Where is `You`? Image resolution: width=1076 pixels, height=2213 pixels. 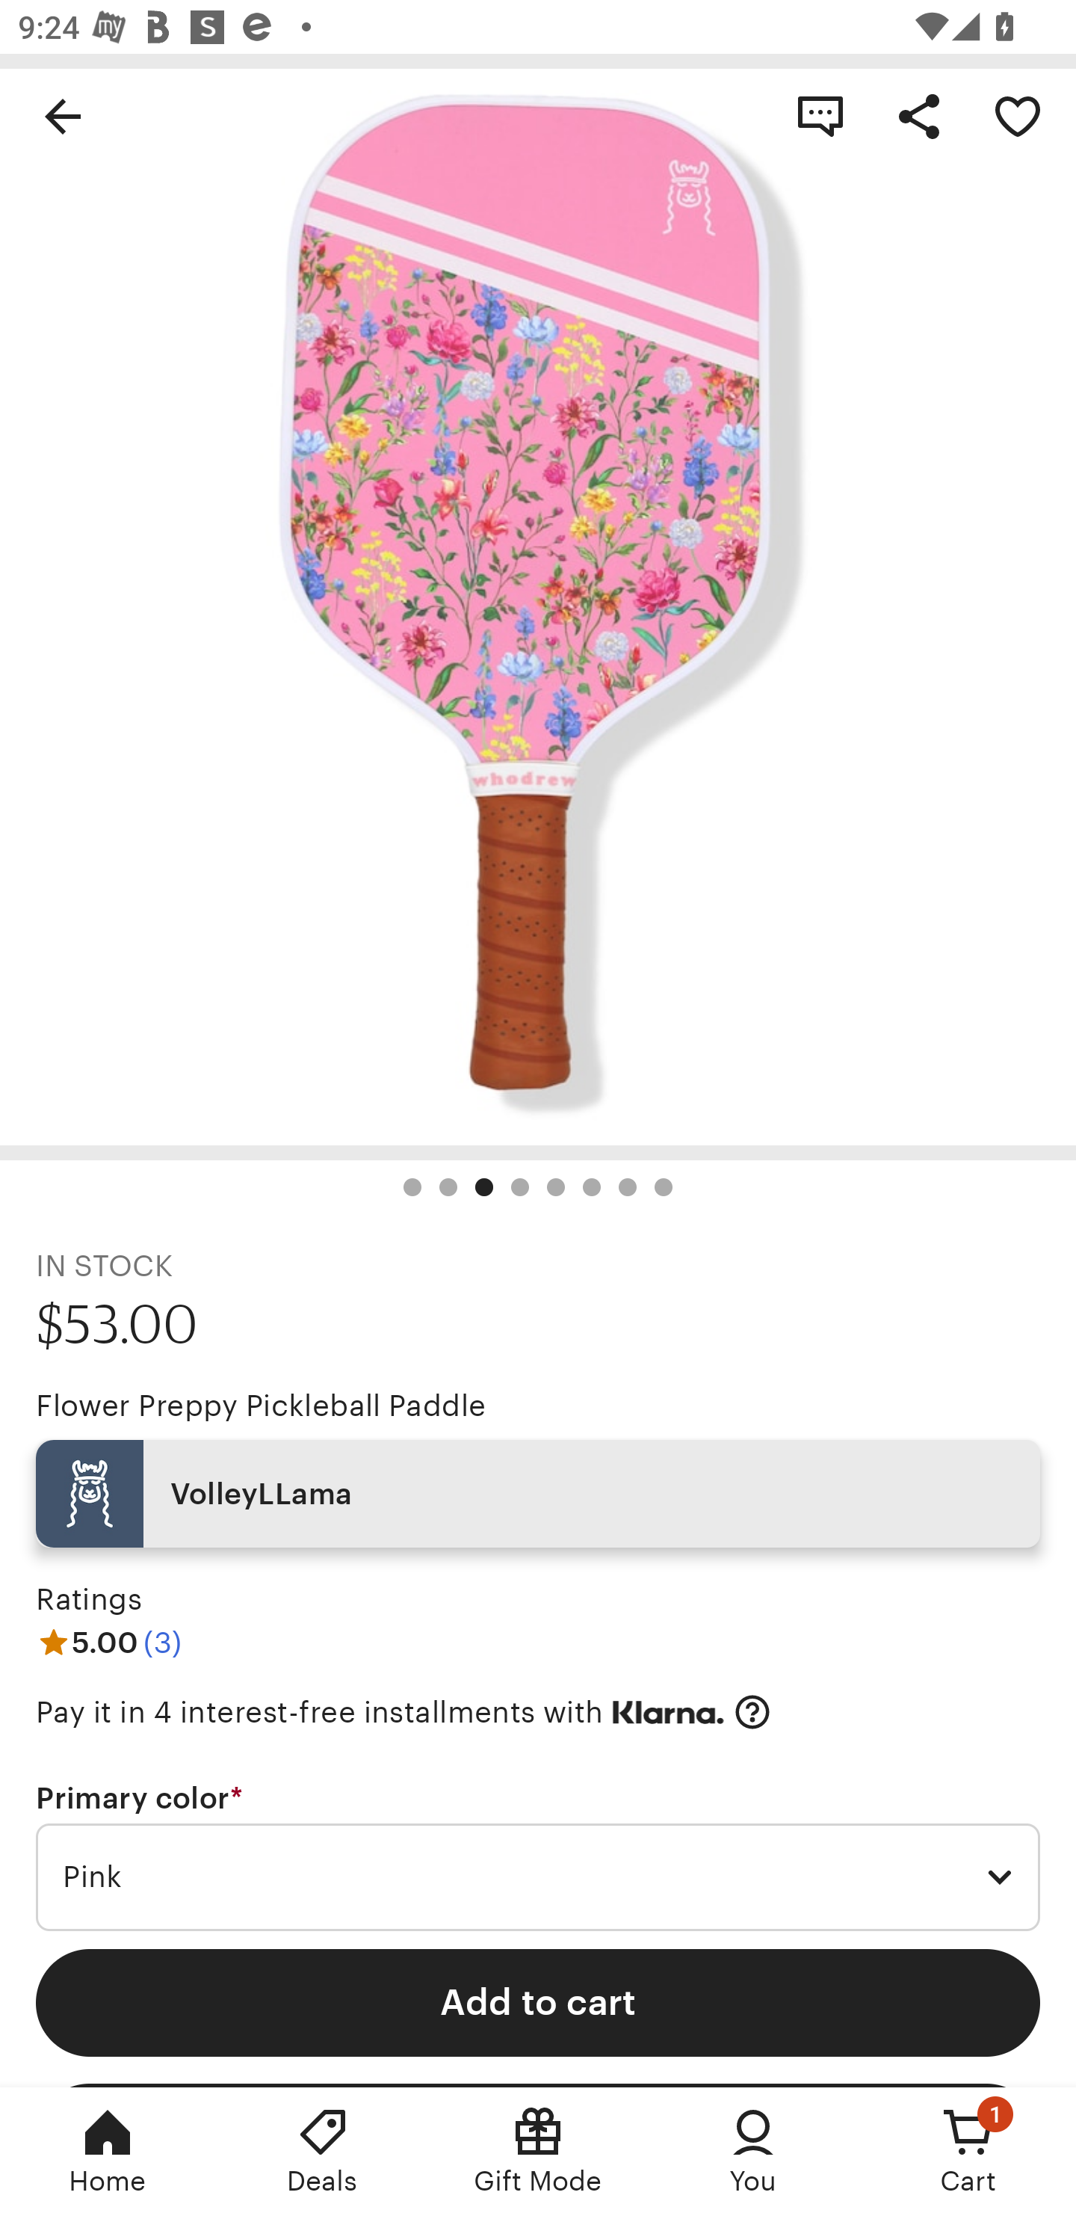 You is located at coordinates (753, 2150).